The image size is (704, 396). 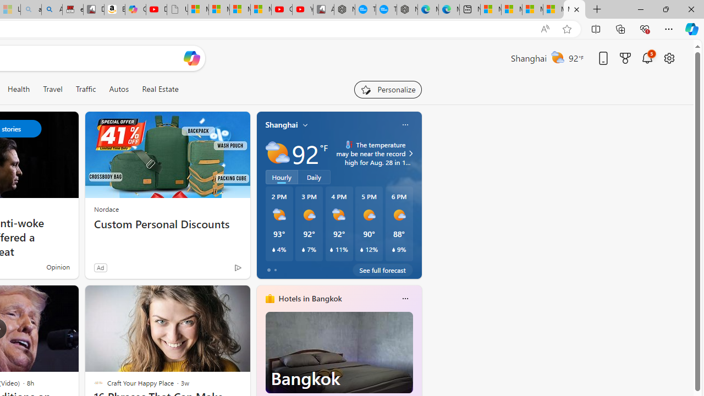 I want to click on next, so click(x=416, y=369).